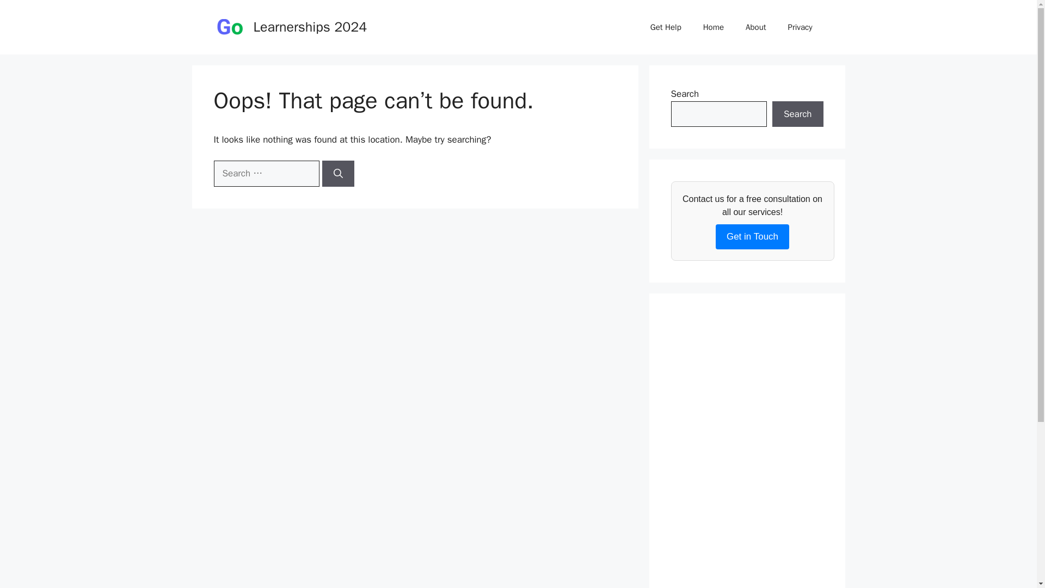 The width and height of the screenshot is (1045, 588). Describe the element at coordinates (755, 27) in the screenshot. I see `About` at that location.